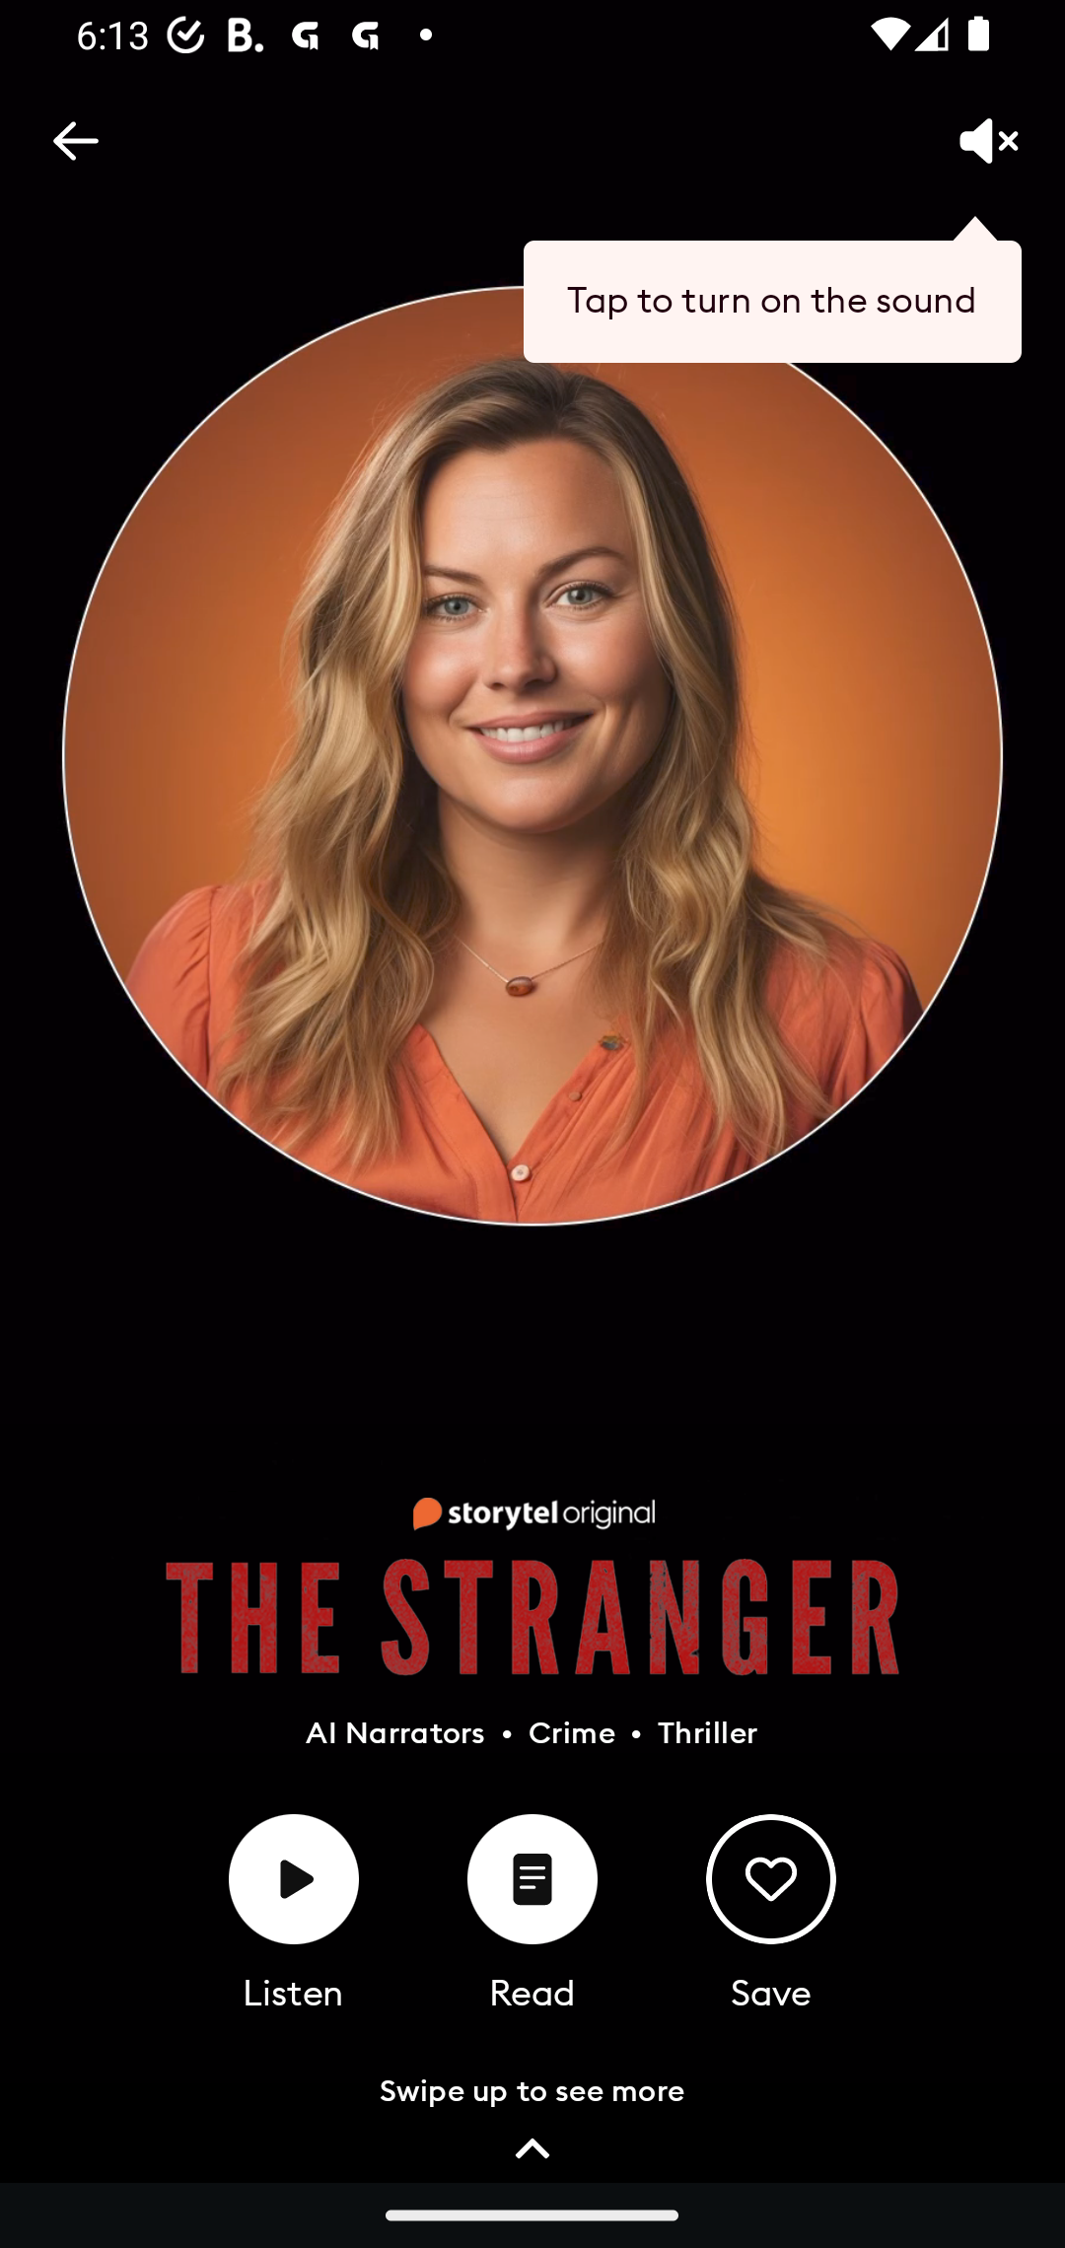  What do you see at coordinates (75, 141) in the screenshot?
I see `Back` at bounding box center [75, 141].